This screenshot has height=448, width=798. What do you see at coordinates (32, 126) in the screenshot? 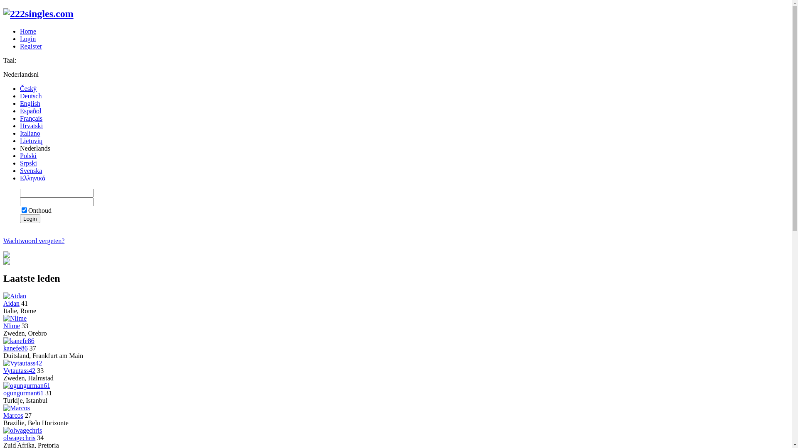
I see `Hrvatski` at bounding box center [32, 126].